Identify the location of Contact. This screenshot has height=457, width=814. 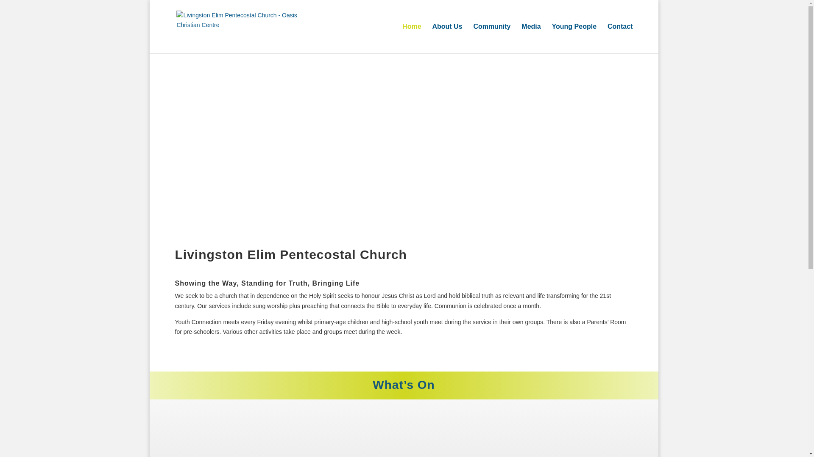
(620, 39).